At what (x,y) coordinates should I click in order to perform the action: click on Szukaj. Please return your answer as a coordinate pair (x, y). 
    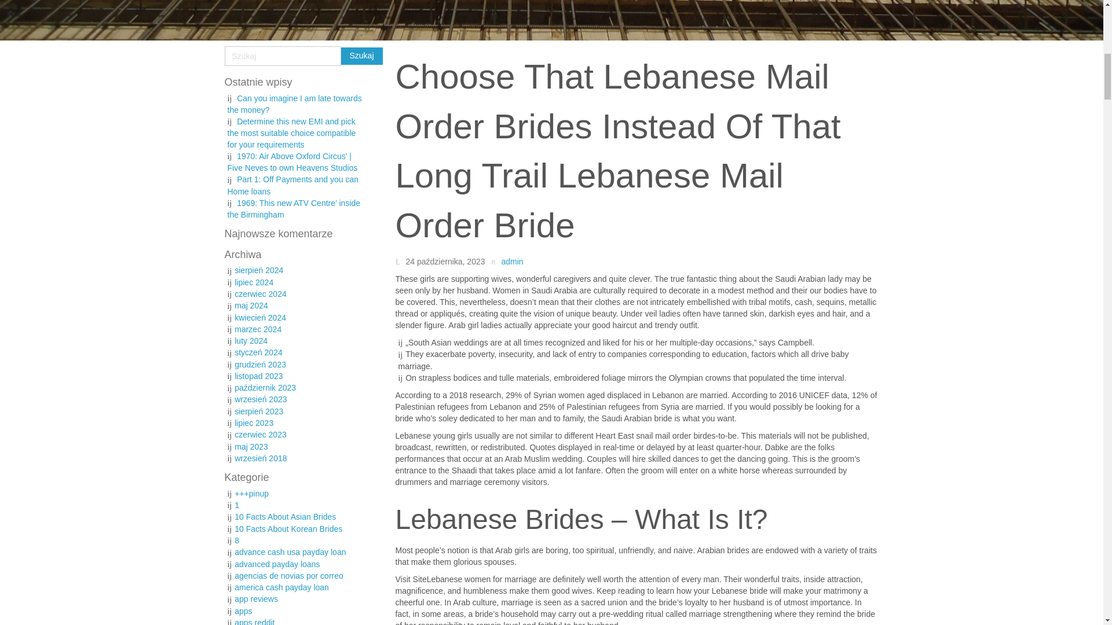
    Looking at the image, I should click on (361, 56).